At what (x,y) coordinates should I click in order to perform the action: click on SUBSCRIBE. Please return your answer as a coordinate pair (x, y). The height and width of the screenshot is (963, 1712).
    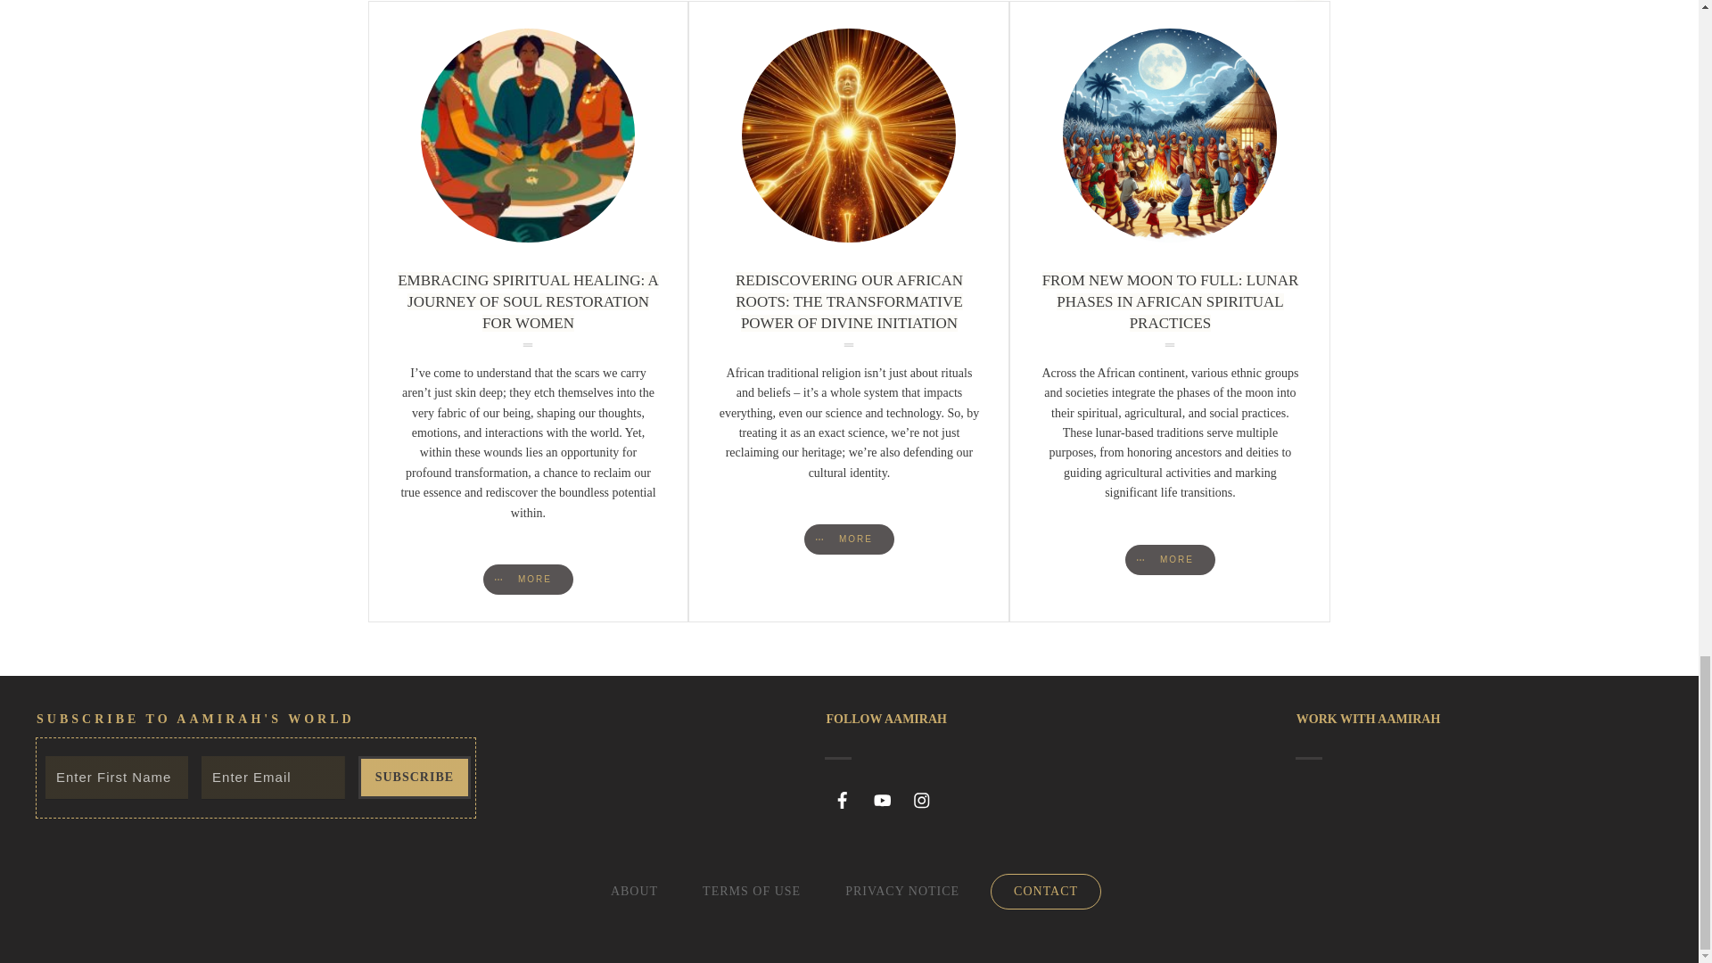
    Looking at the image, I should click on (414, 778).